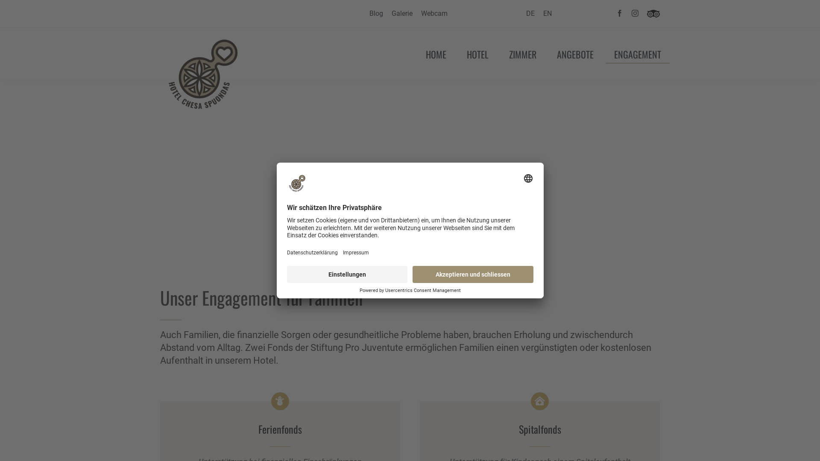  I want to click on DE, so click(530, 14).